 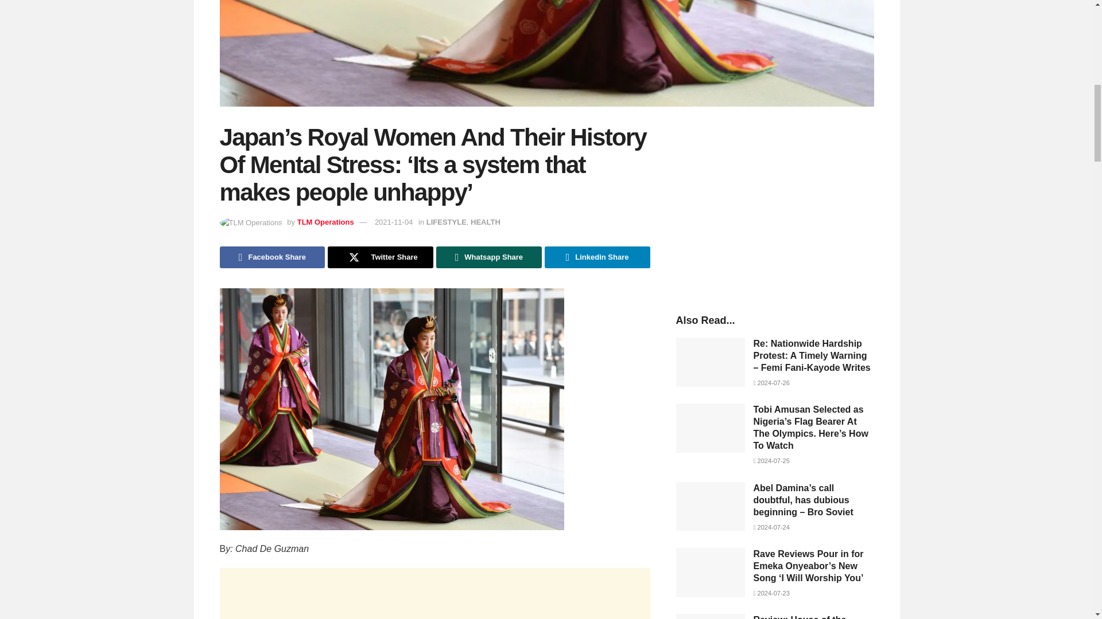 I want to click on Linkedin Share, so click(x=597, y=257).